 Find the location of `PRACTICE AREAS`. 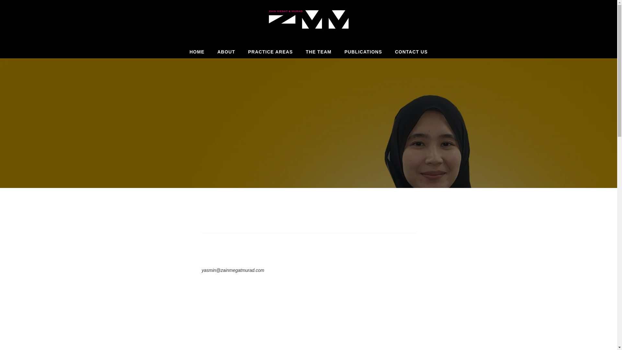

PRACTICE AREAS is located at coordinates (270, 52).